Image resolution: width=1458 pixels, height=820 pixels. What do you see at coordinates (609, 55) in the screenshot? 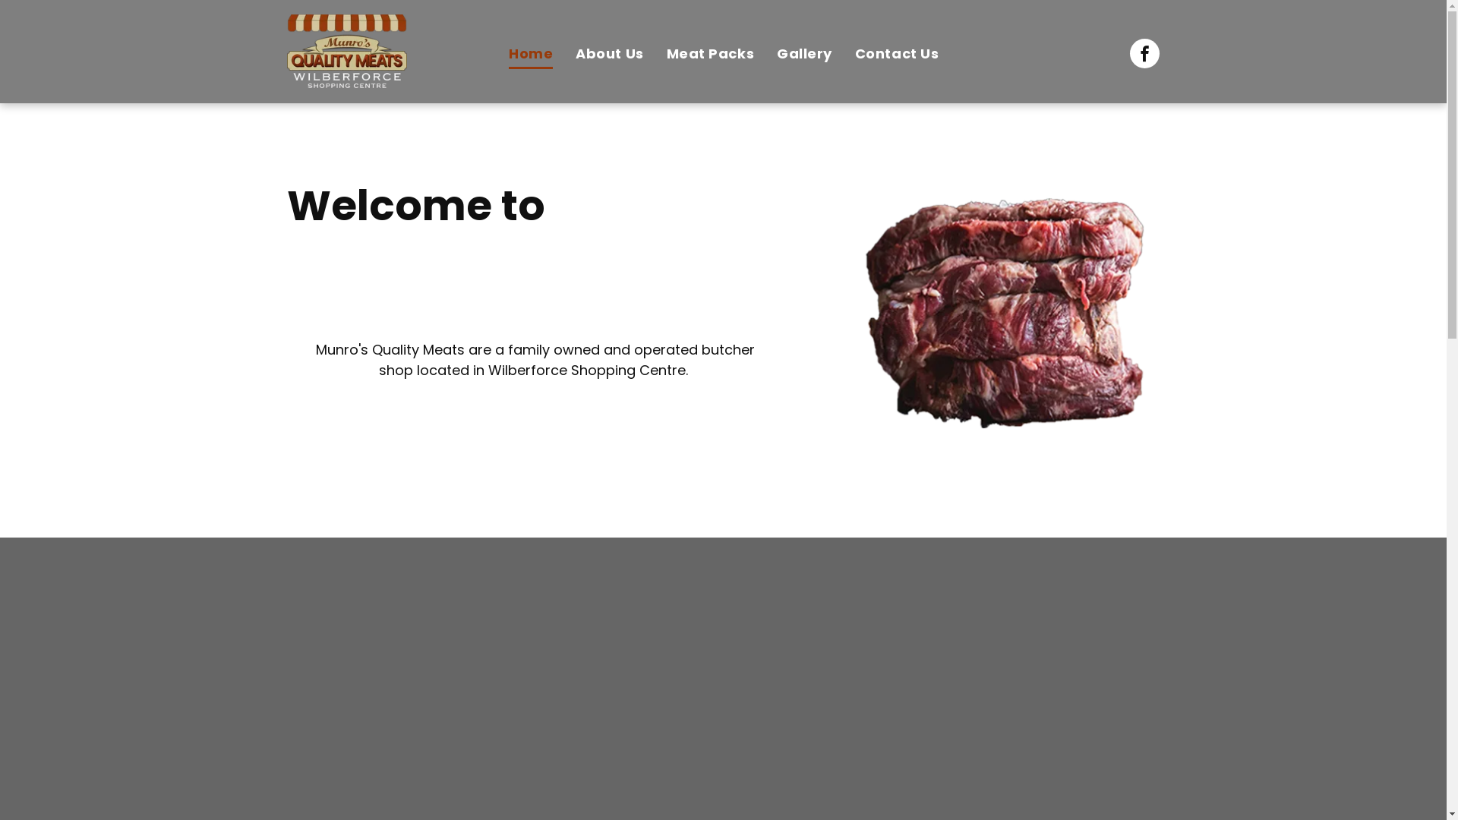
I see `About Us` at bounding box center [609, 55].